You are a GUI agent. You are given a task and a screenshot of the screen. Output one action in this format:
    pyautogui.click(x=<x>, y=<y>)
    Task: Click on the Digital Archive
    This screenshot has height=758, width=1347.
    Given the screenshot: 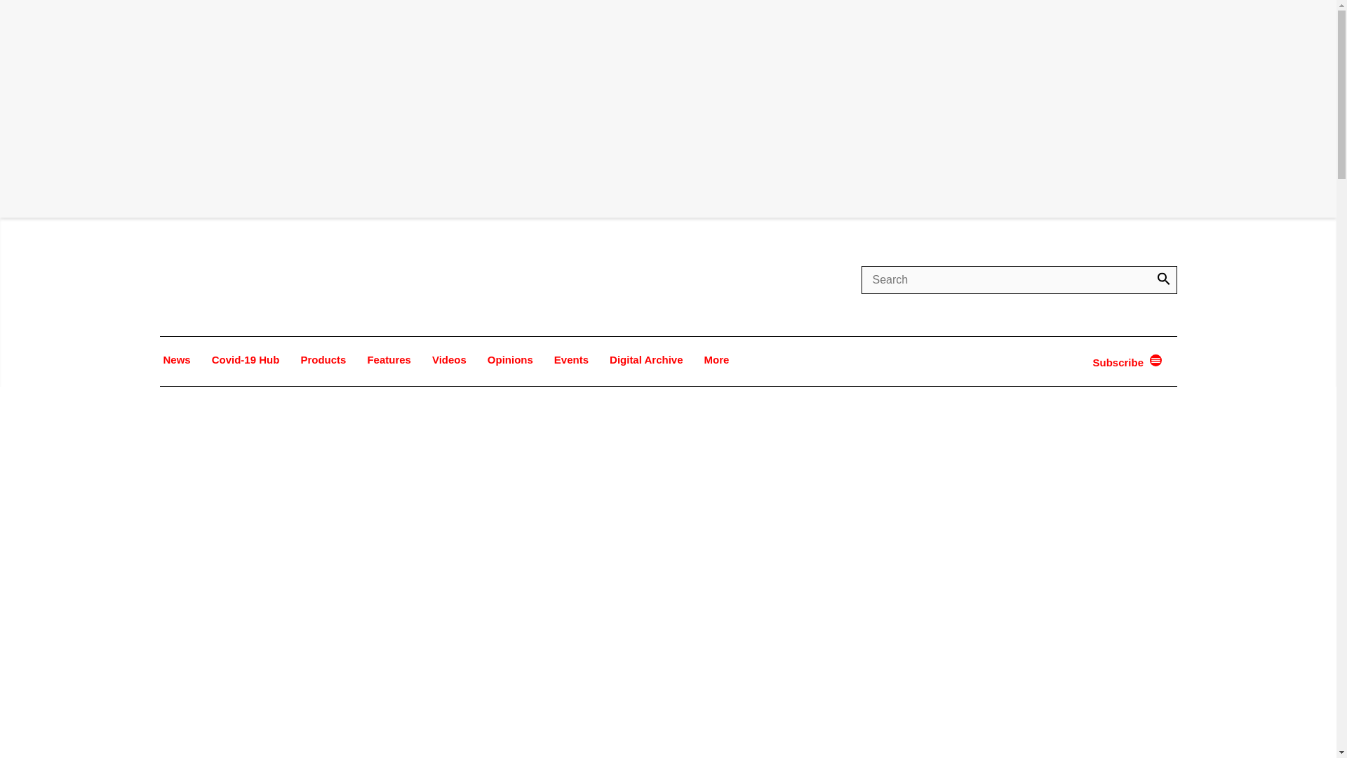 What is the action you would take?
    pyautogui.click(x=645, y=359)
    